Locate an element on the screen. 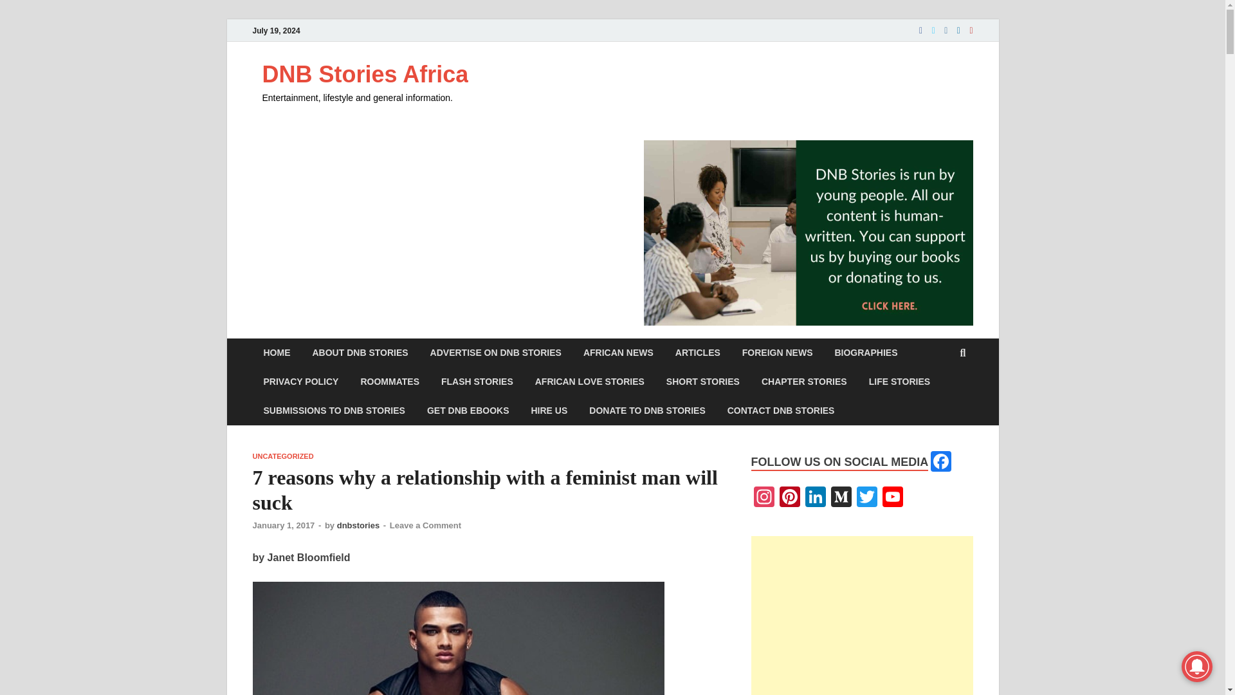 Image resolution: width=1235 pixels, height=695 pixels. ABOUT DNB STORIES is located at coordinates (360, 353).